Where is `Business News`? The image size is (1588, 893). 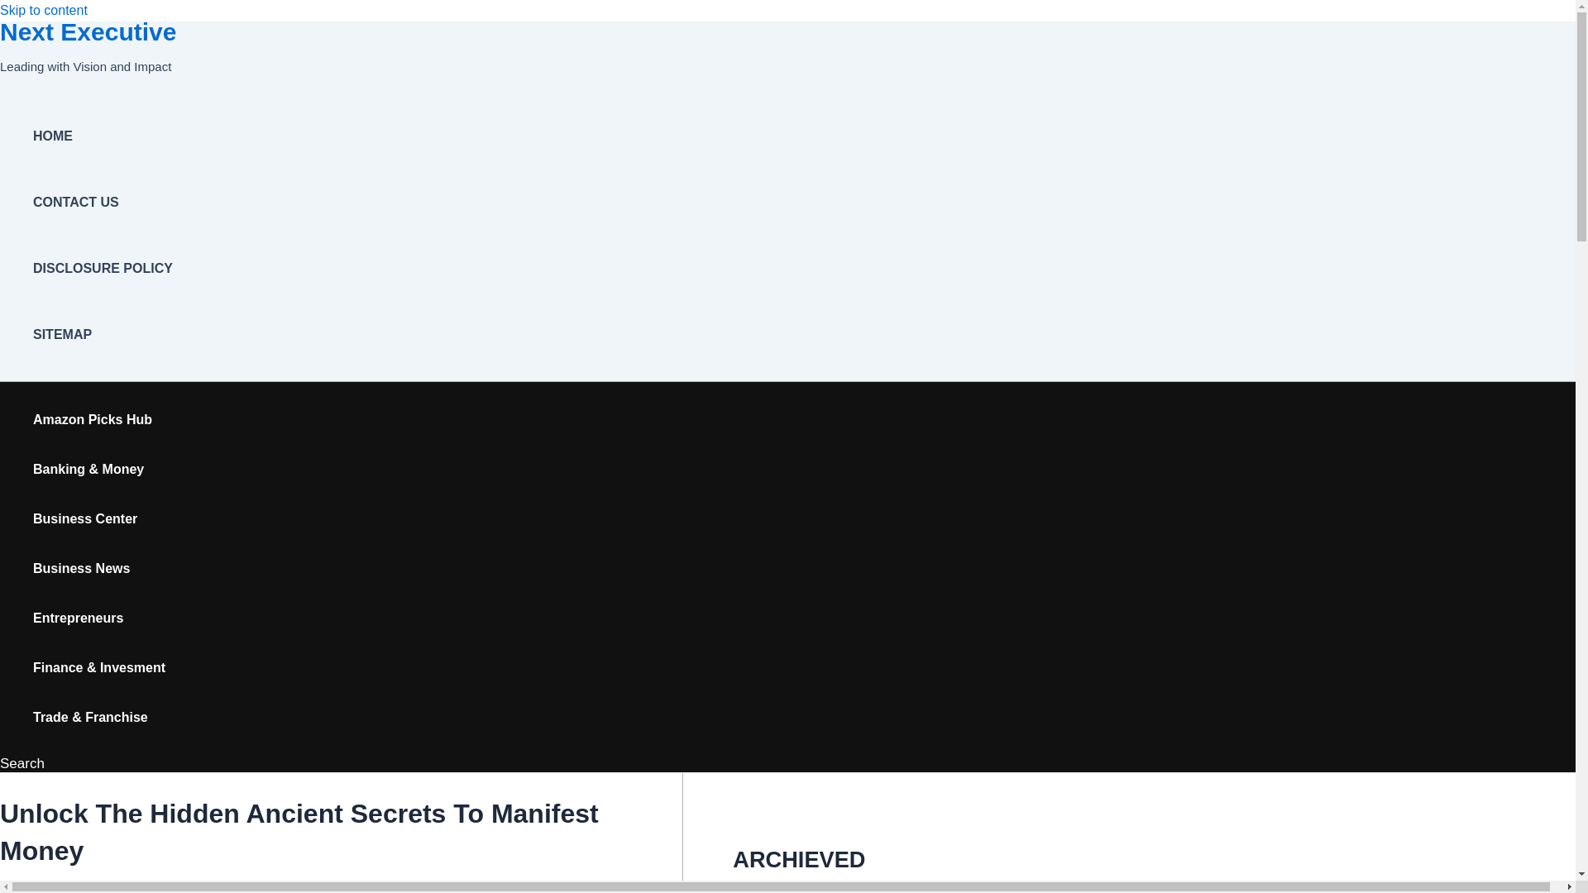
Business News is located at coordinates (99, 569).